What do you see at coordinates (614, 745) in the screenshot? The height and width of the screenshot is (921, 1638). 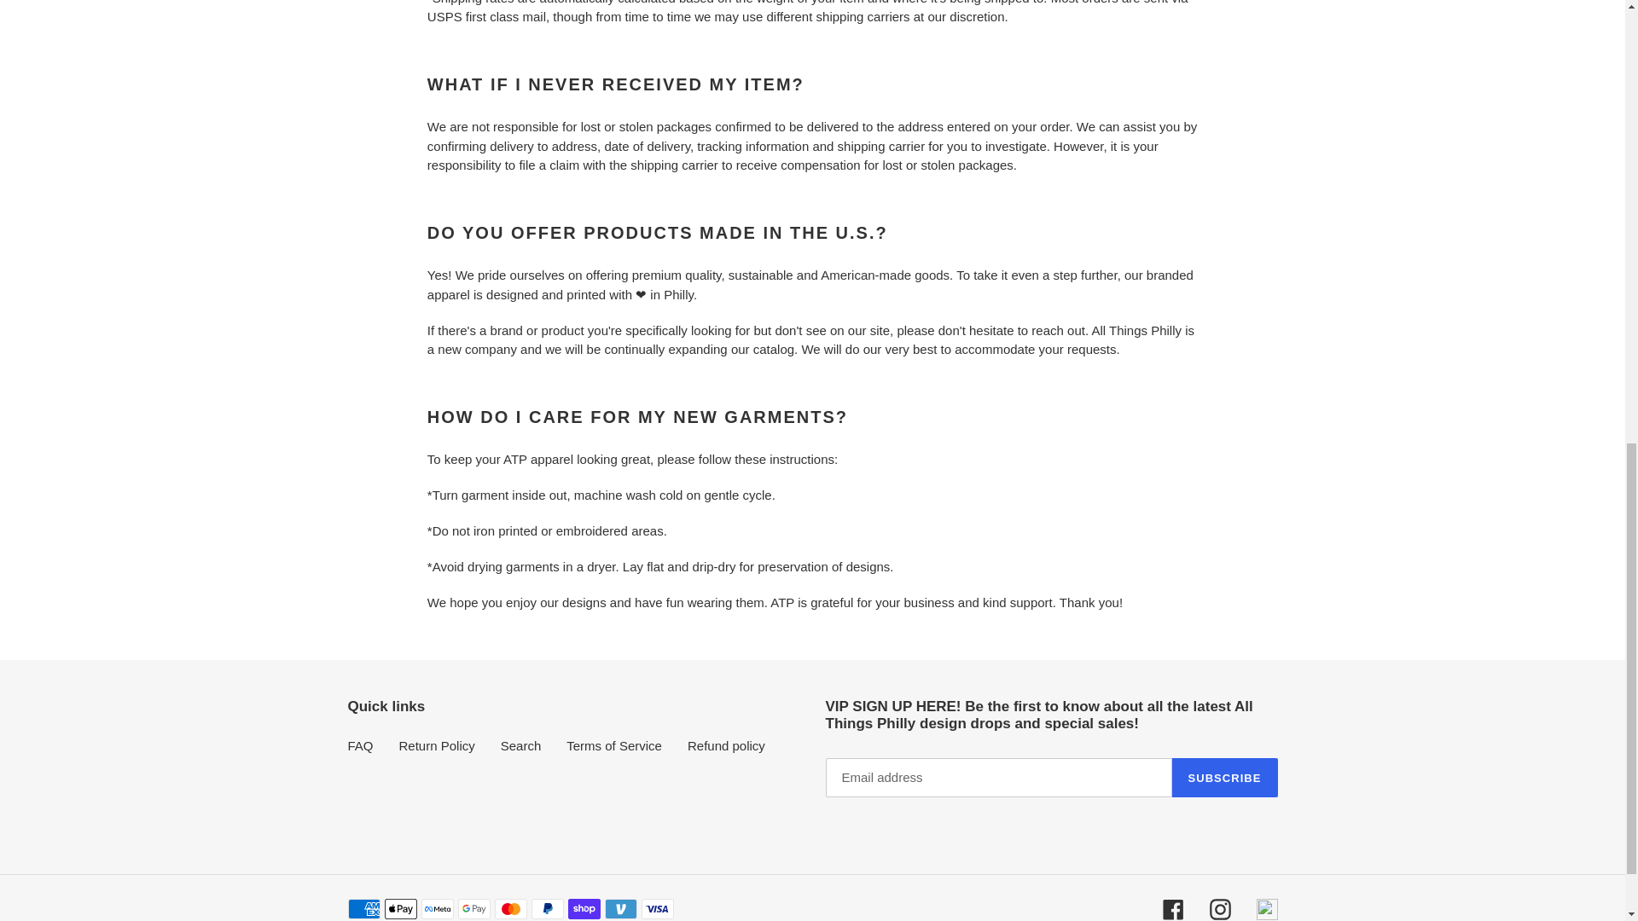 I see `Terms of Service` at bounding box center [614, 745].